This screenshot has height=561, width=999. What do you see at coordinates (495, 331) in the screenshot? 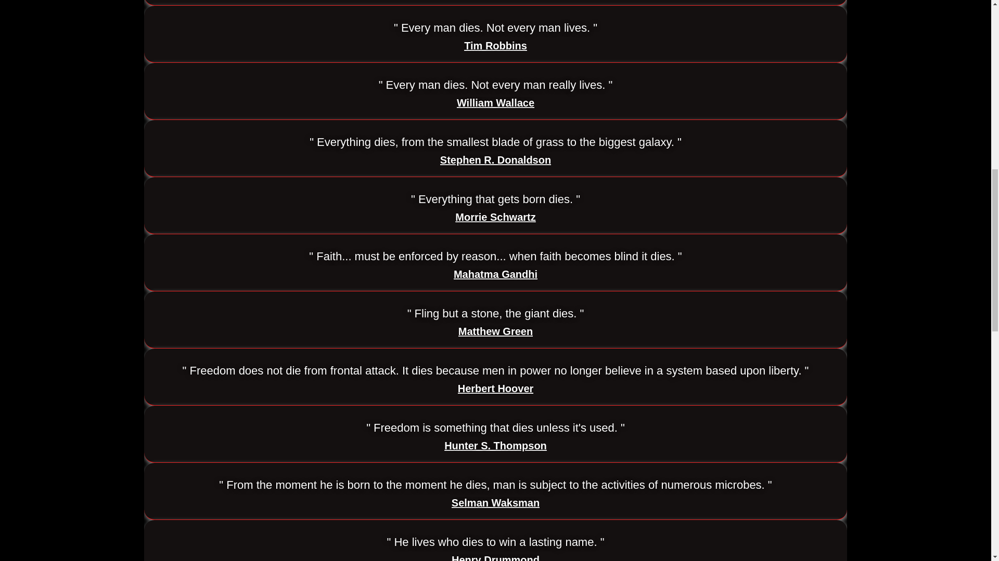
I see `Matthew Green` at bounding box center [495, 331].